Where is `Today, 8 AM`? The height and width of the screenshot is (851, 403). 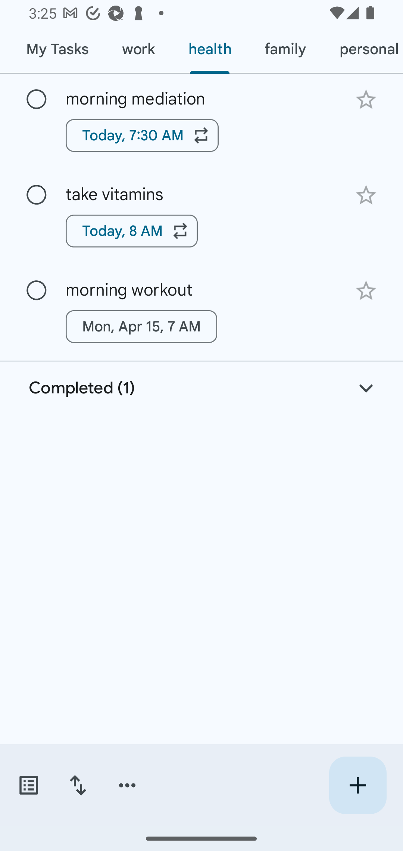 Today, 8 AM is located at coordinates (132, 231).